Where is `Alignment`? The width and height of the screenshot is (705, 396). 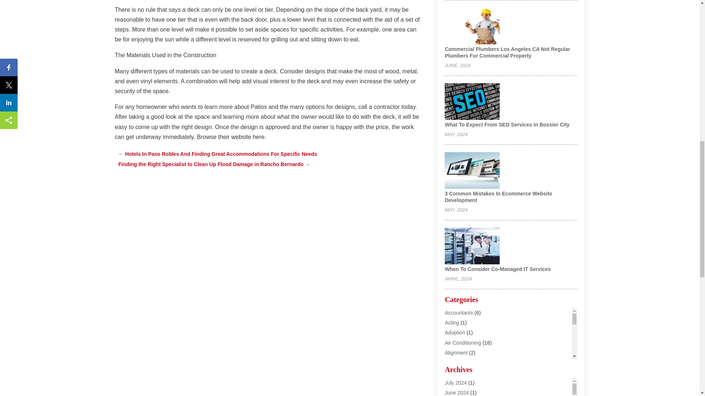
Alignment is located at coordinates (456, 352).